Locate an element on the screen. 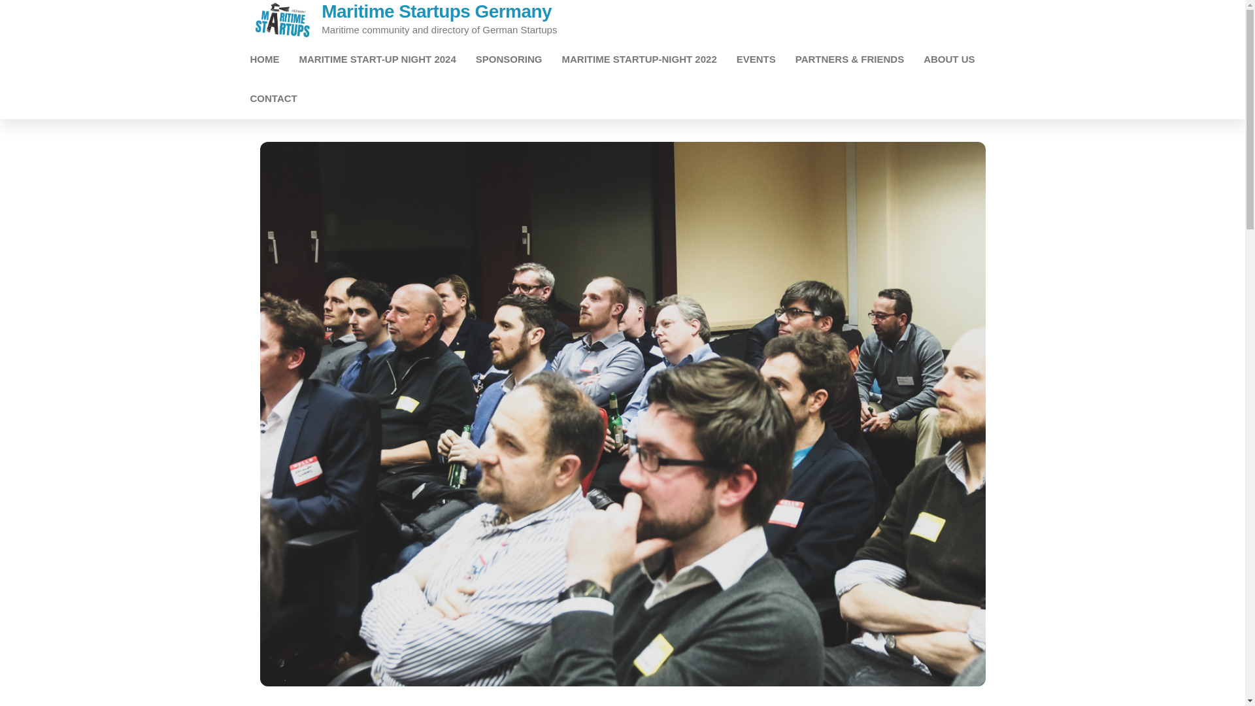 The image size is (1255, 706). About us is located at coordinates (948, 59).